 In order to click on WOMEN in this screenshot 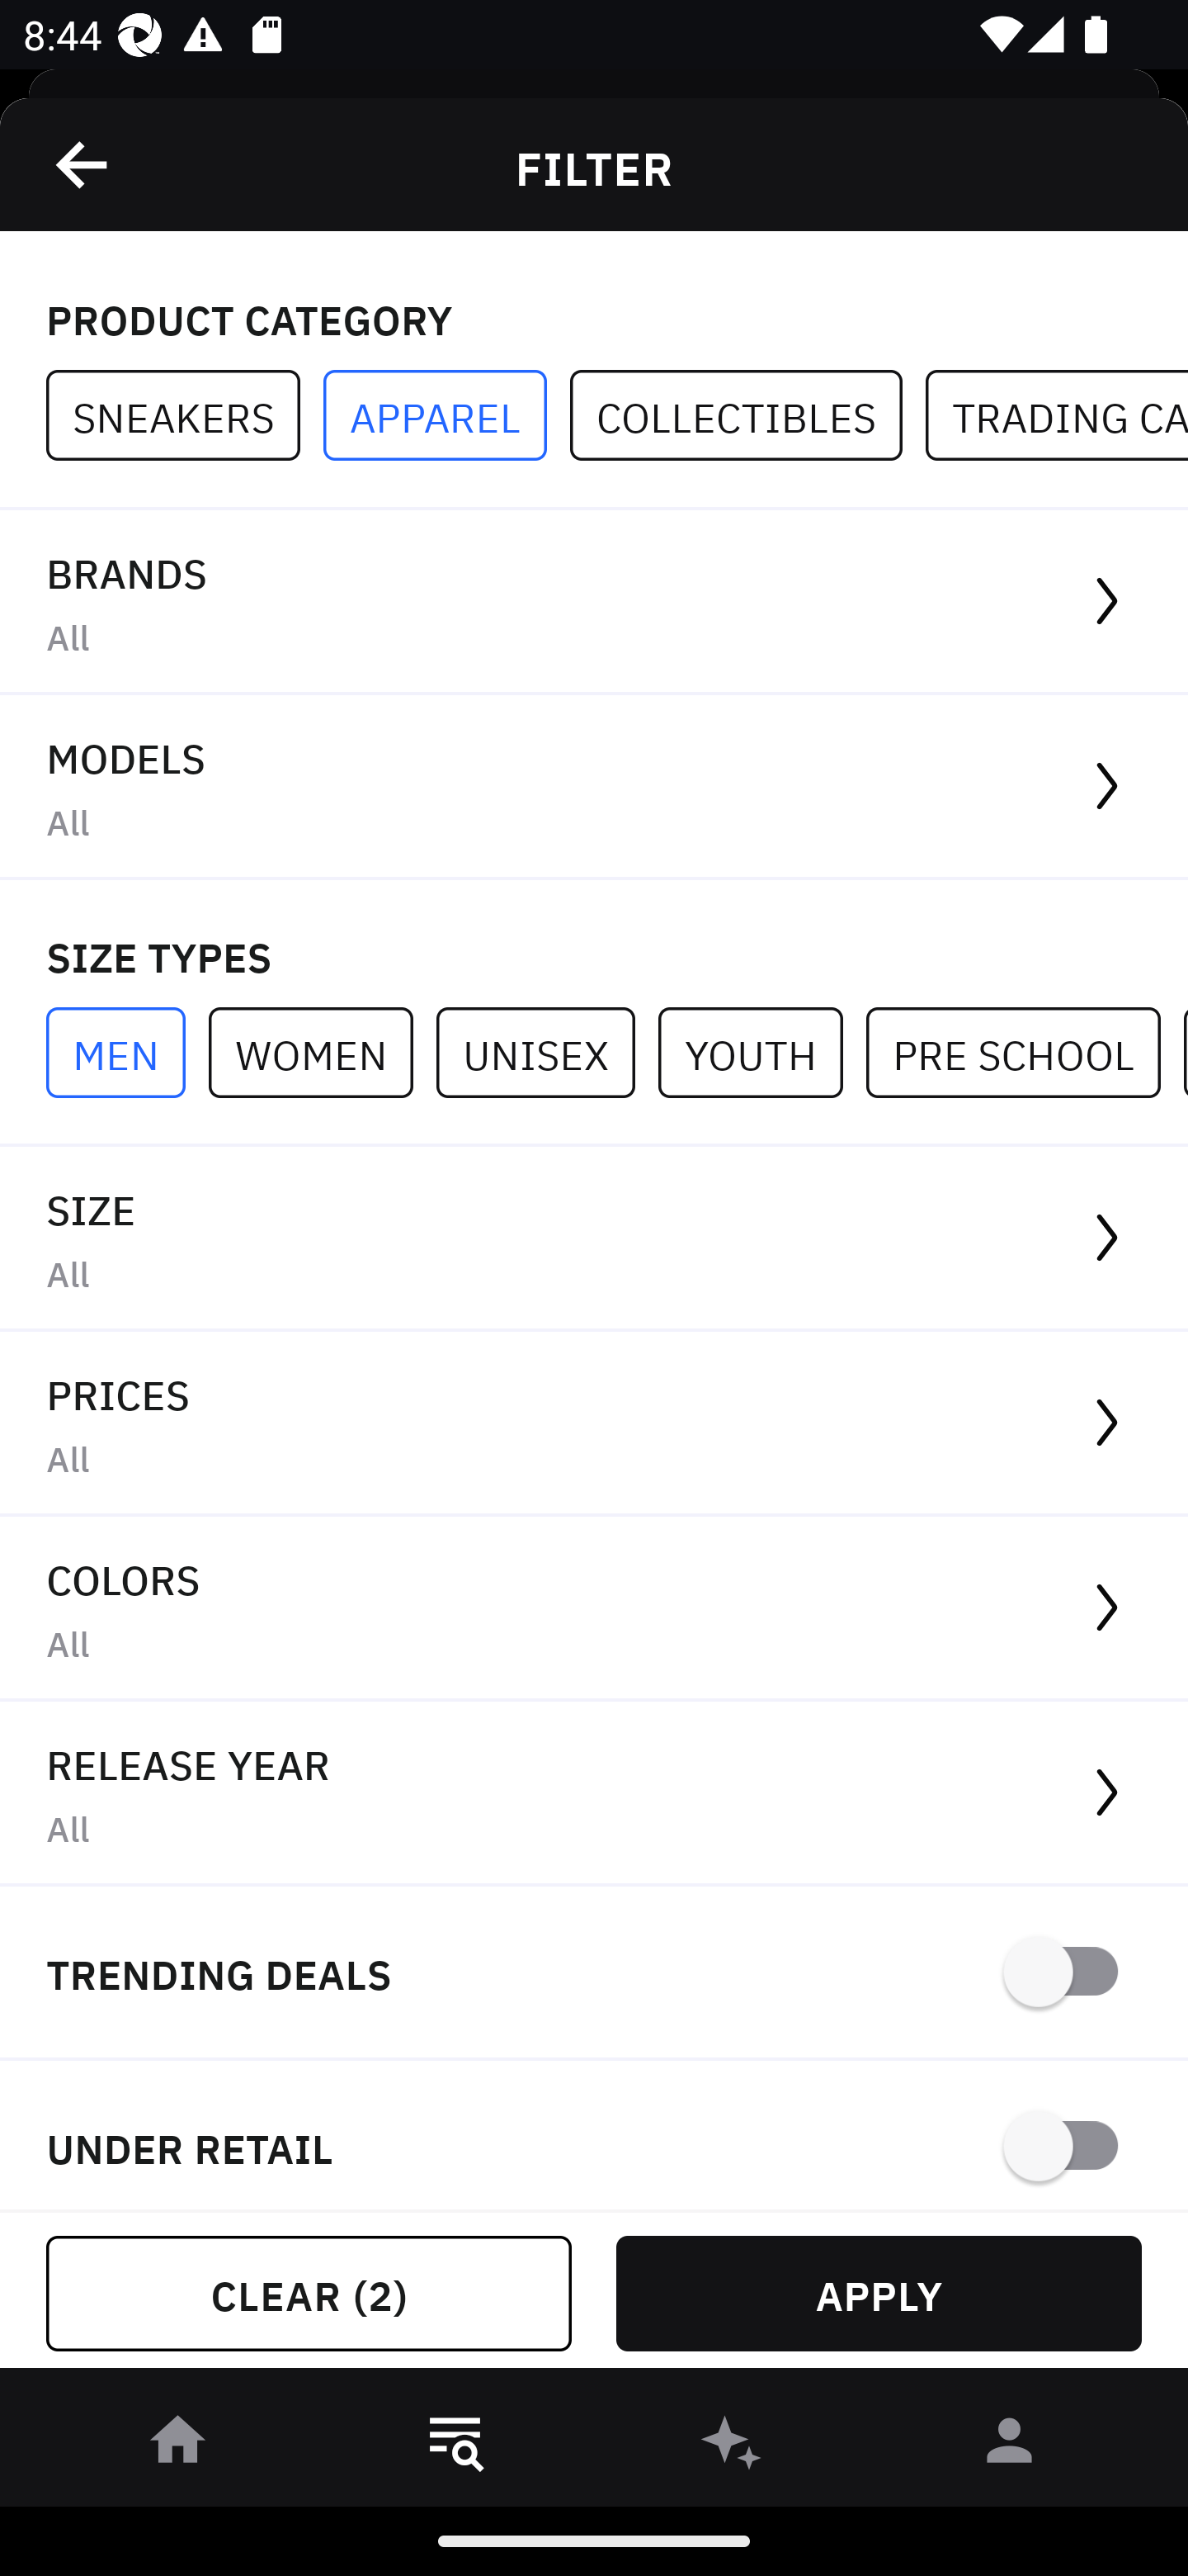, I will do `click(322, 1052)`.